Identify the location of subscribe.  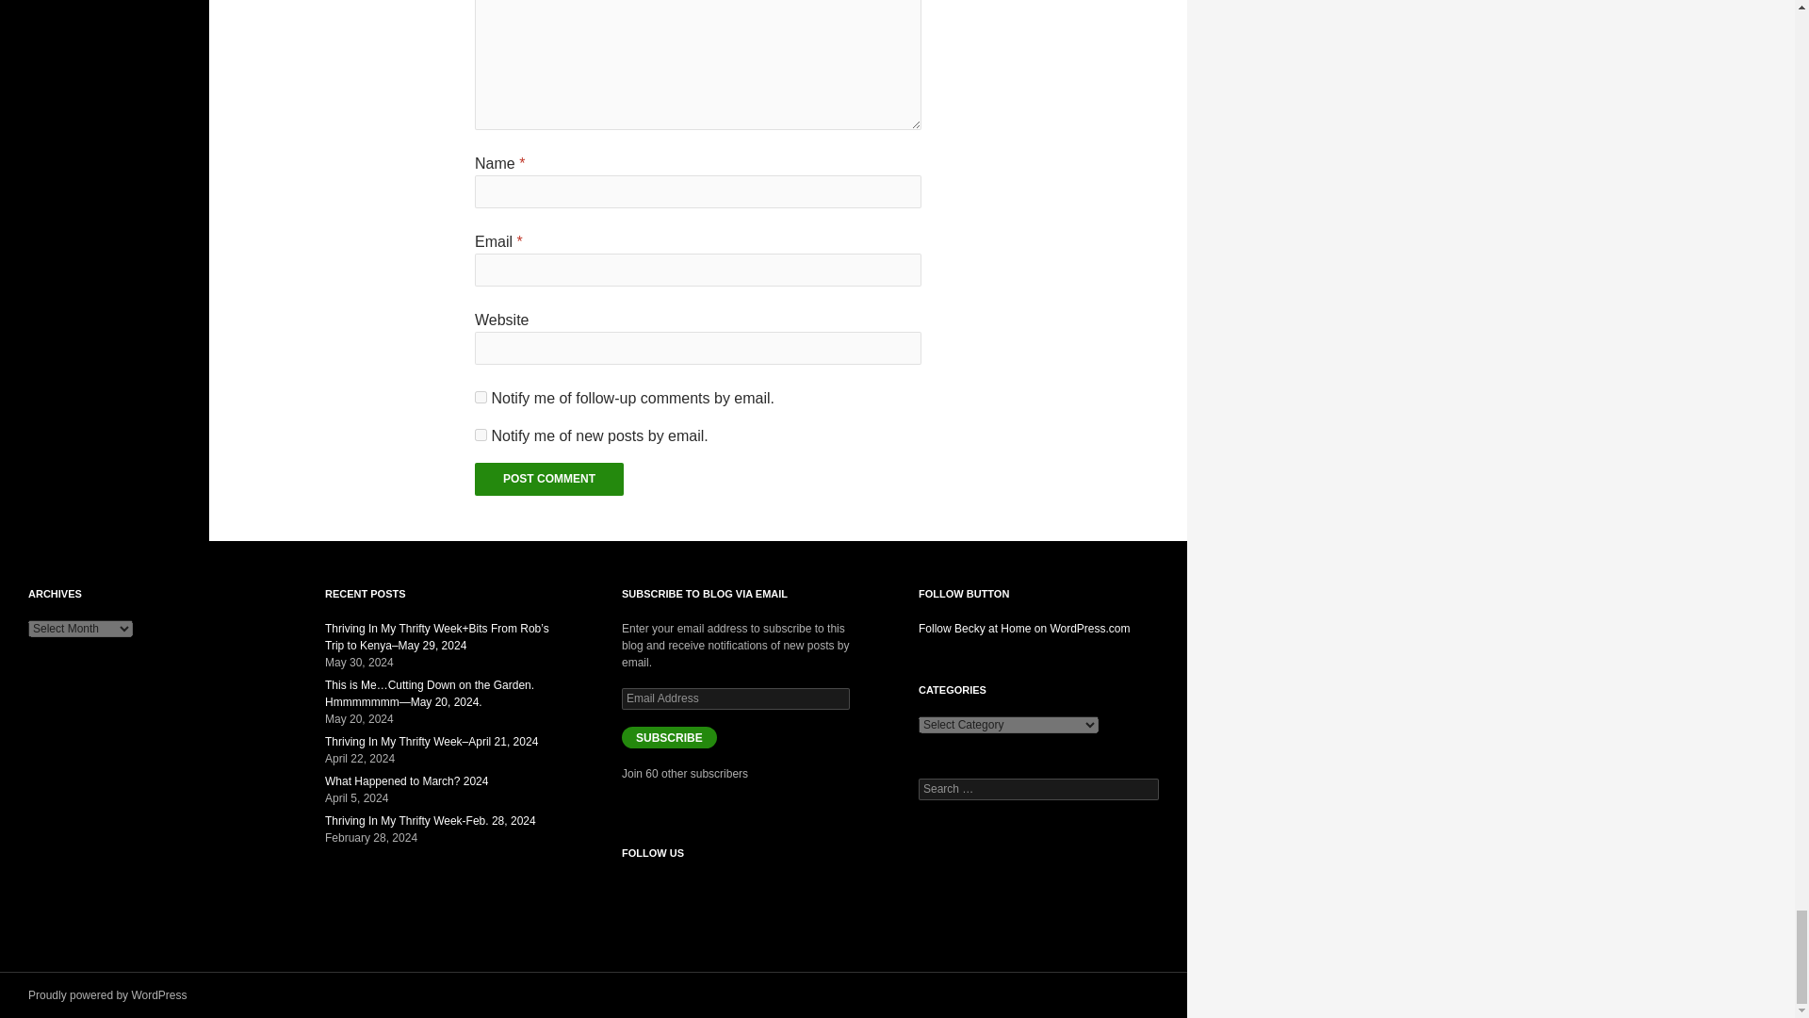
(481, 396).